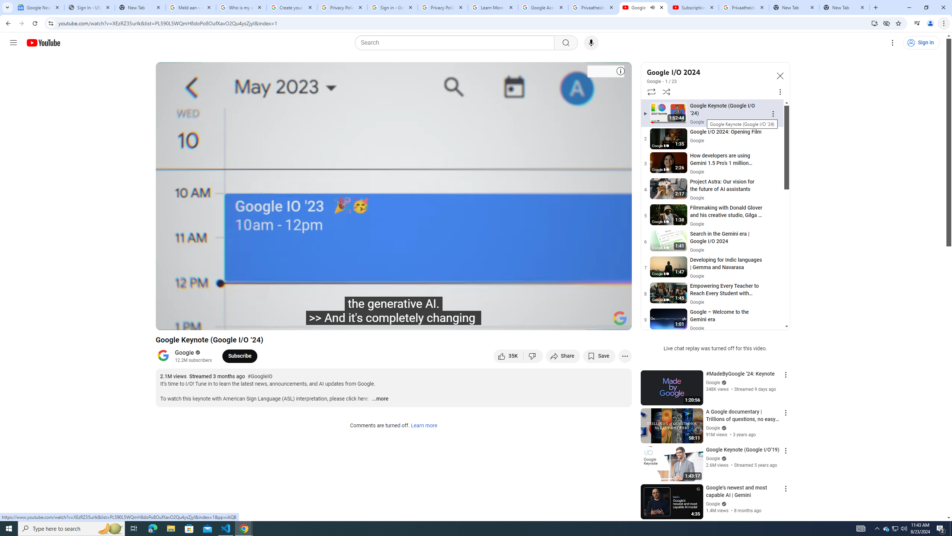 The image size is (952, 536). Describe the element at coordinates (533, 356) in the screenshot. I see `Dislike this video` at that location.